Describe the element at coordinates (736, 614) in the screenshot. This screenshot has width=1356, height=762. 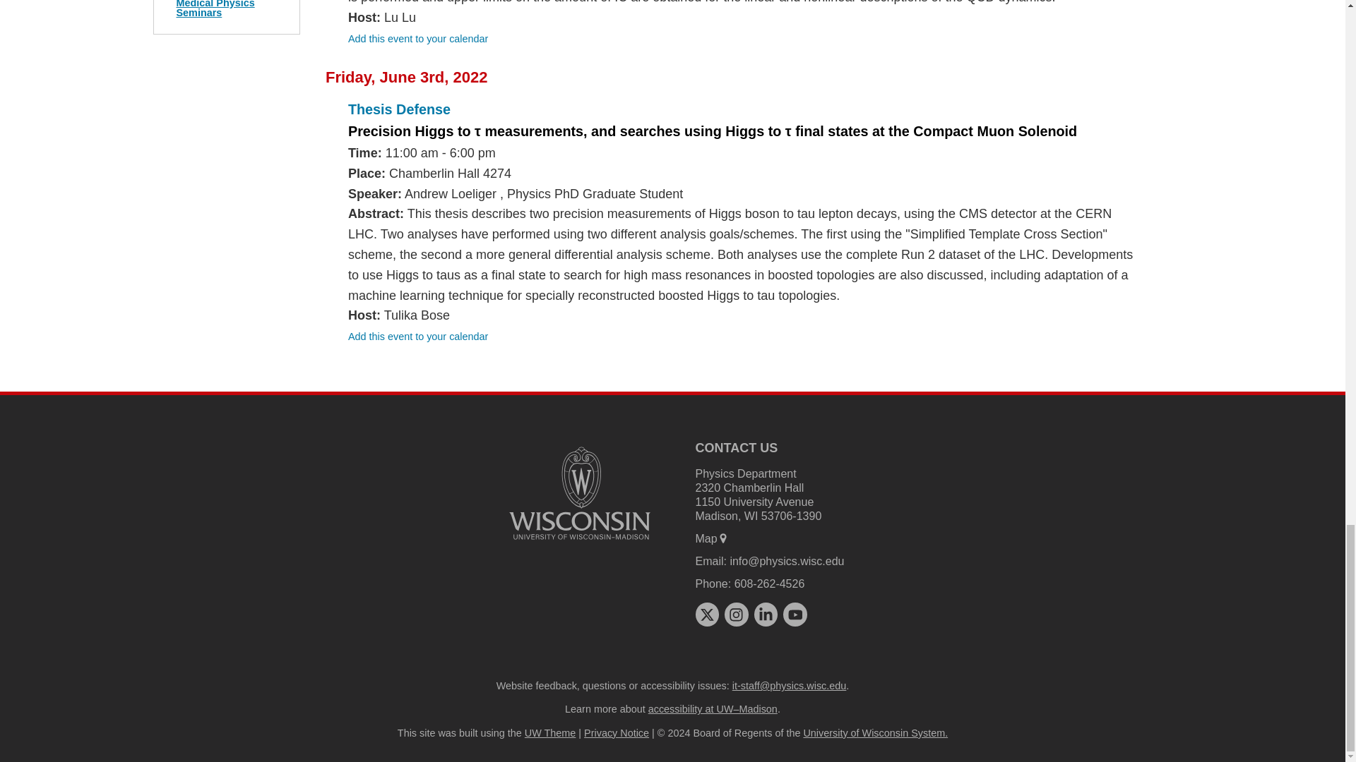
I see `instagram` at that location.